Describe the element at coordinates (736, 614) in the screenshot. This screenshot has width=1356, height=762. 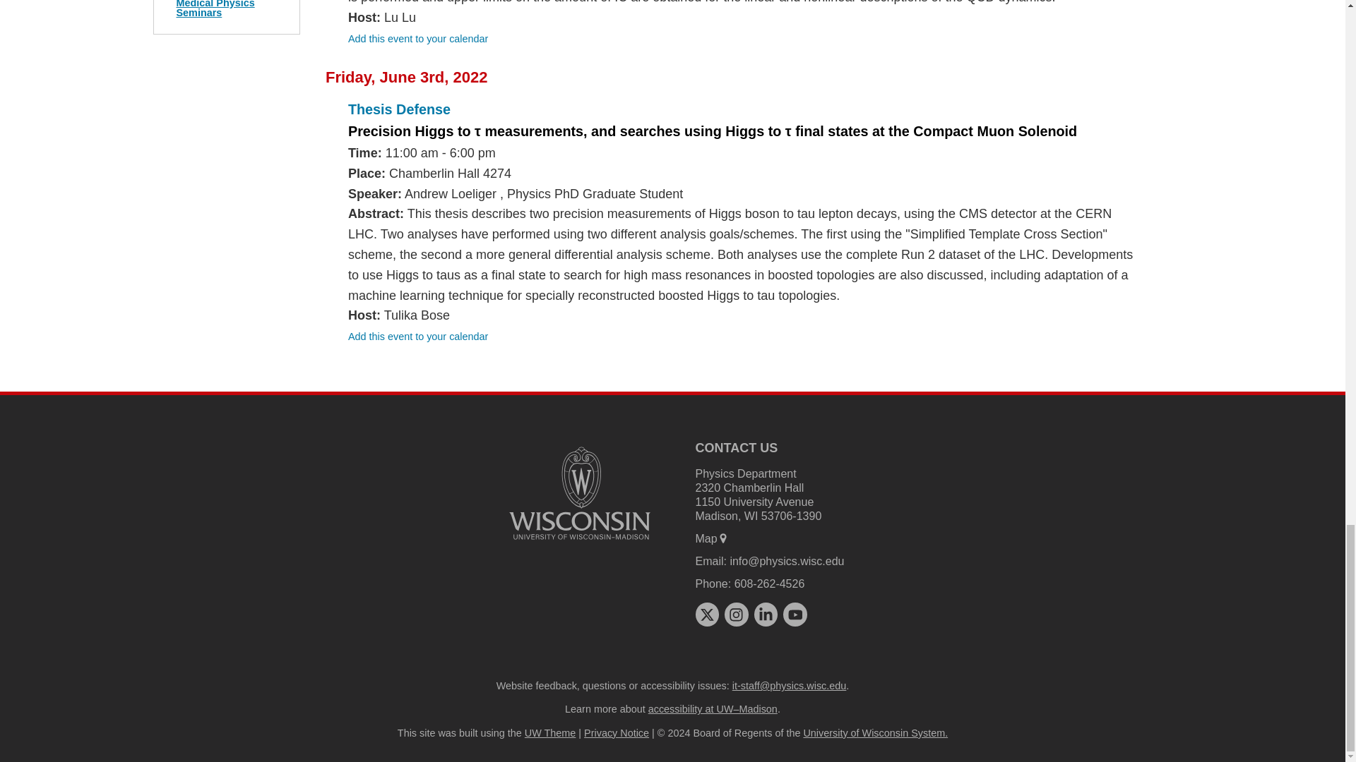
I see `instagram` at that location.